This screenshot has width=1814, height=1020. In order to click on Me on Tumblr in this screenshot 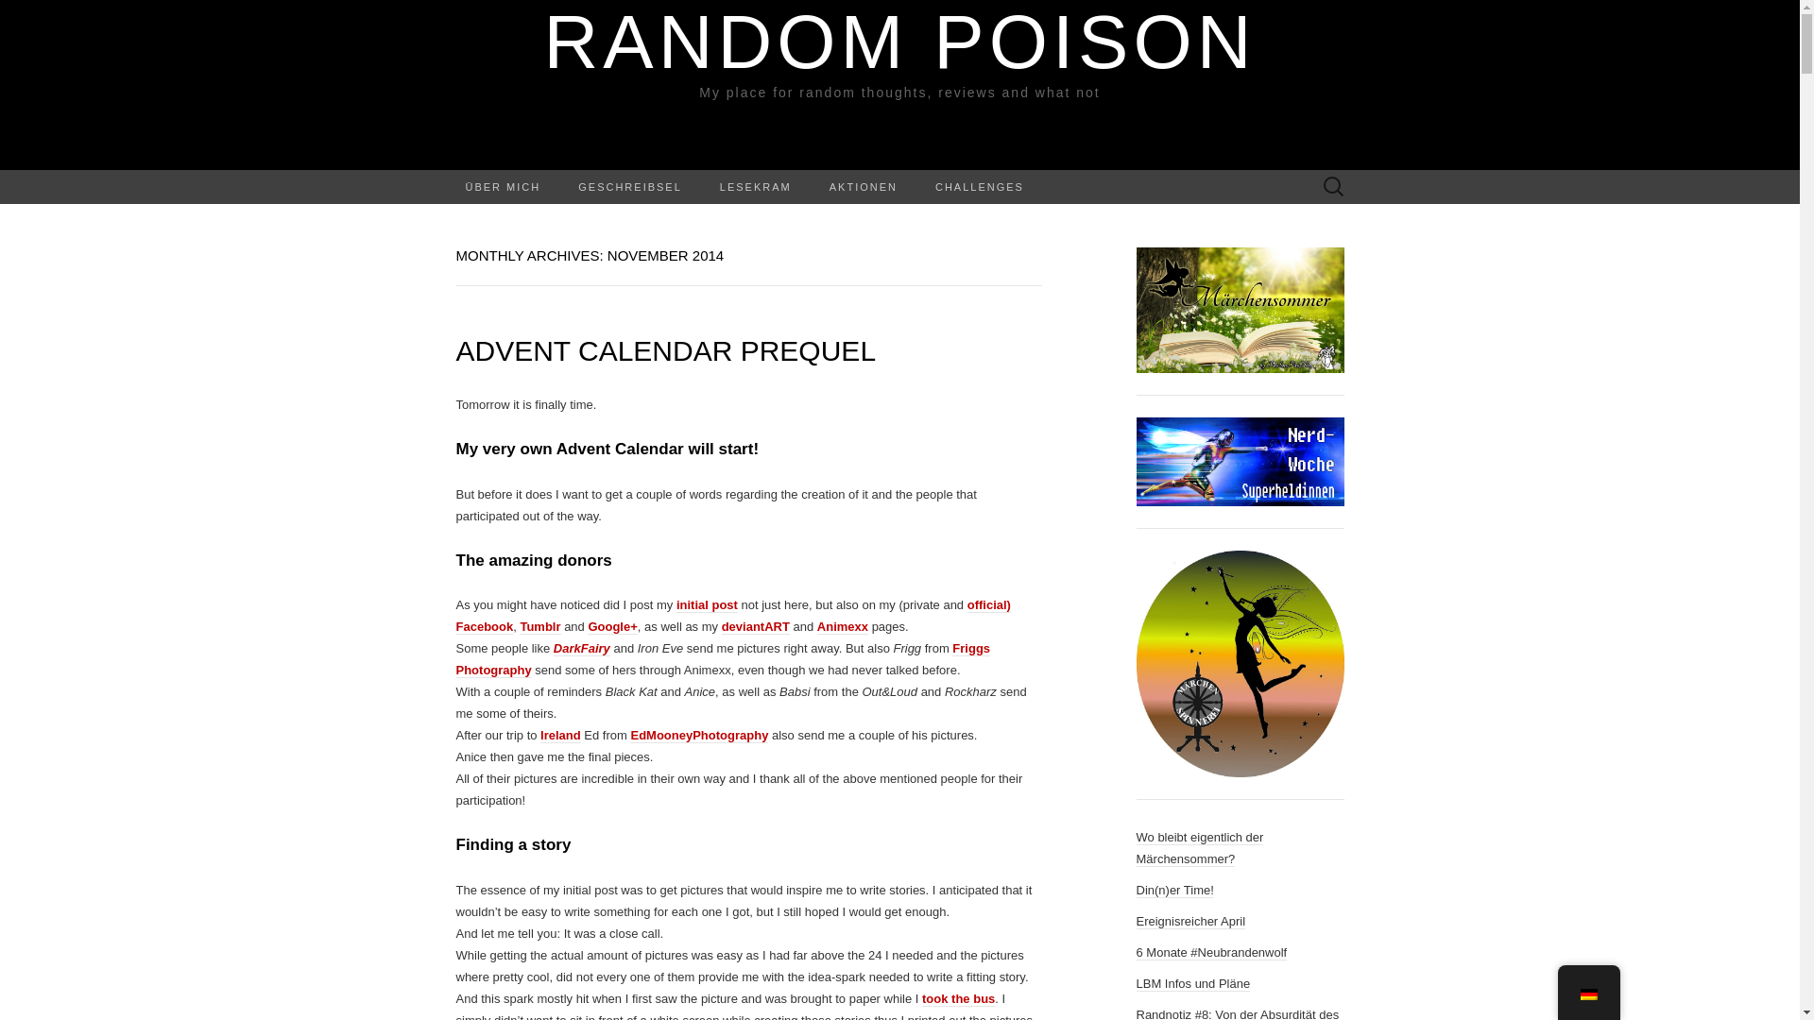, I will do `click(539, 626)`.